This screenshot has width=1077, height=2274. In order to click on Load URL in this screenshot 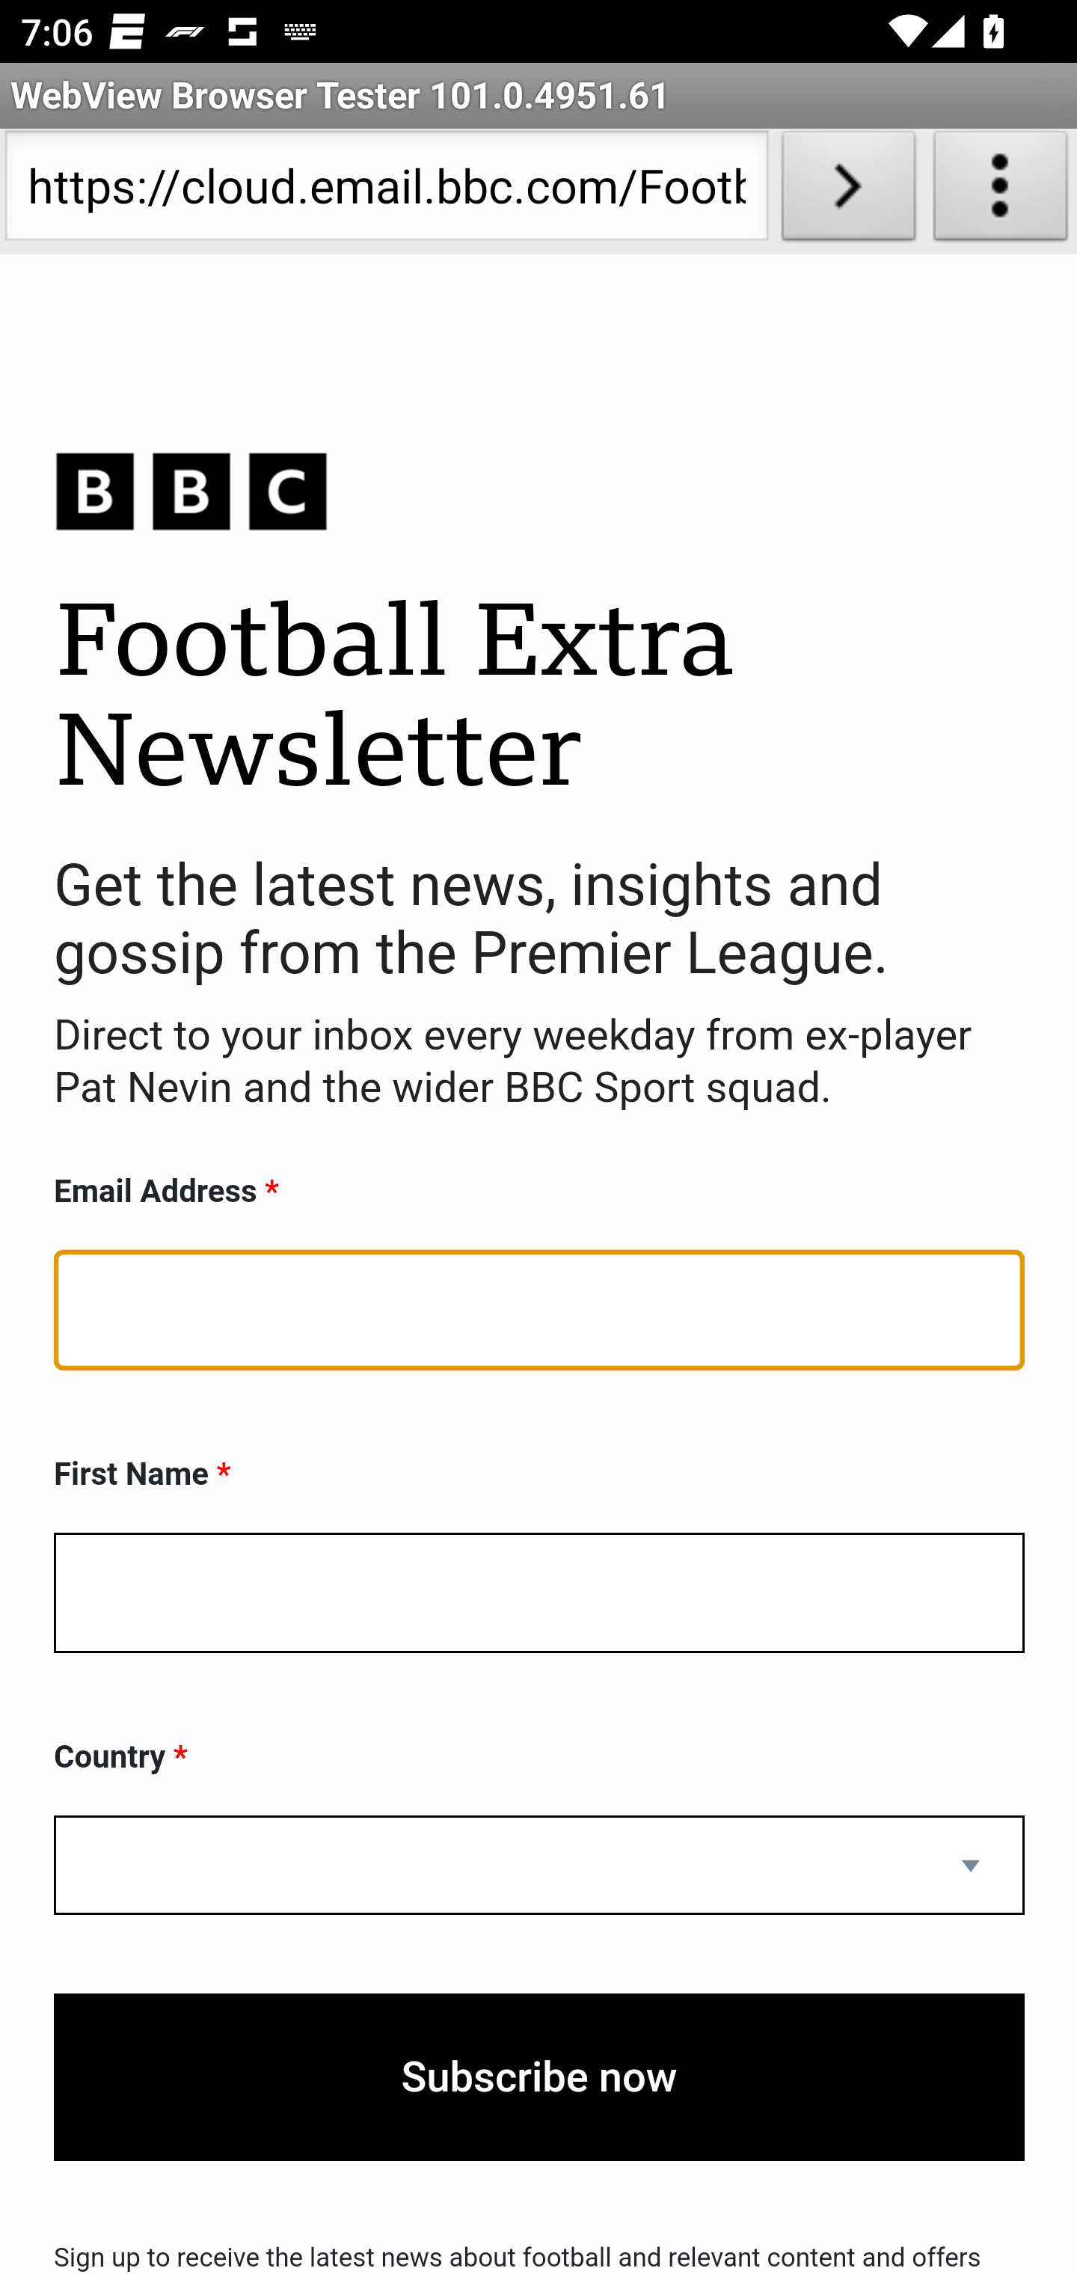, I will do `click(848, 191)`.